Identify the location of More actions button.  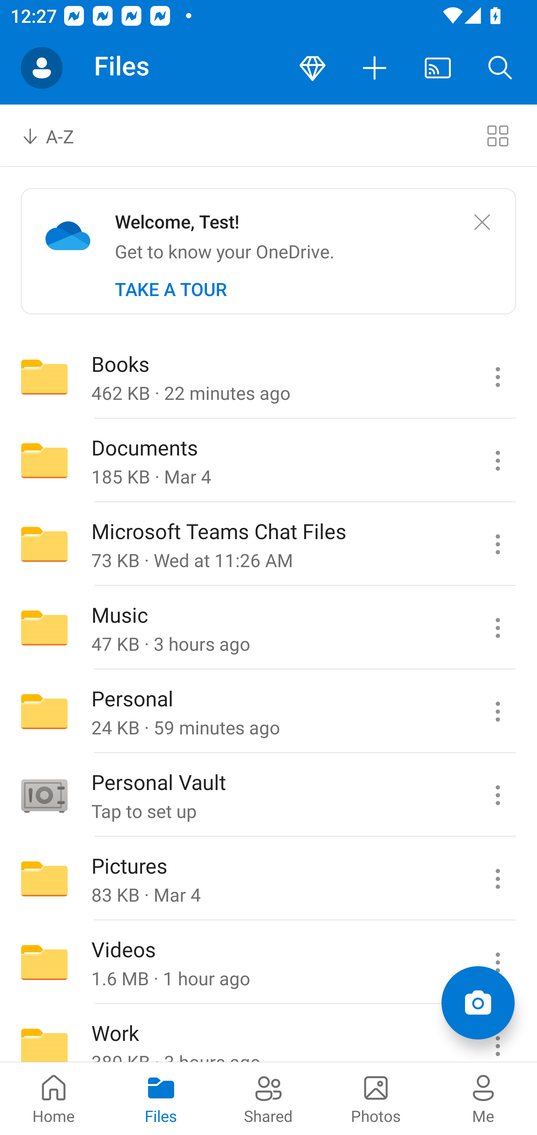
(375, 68).